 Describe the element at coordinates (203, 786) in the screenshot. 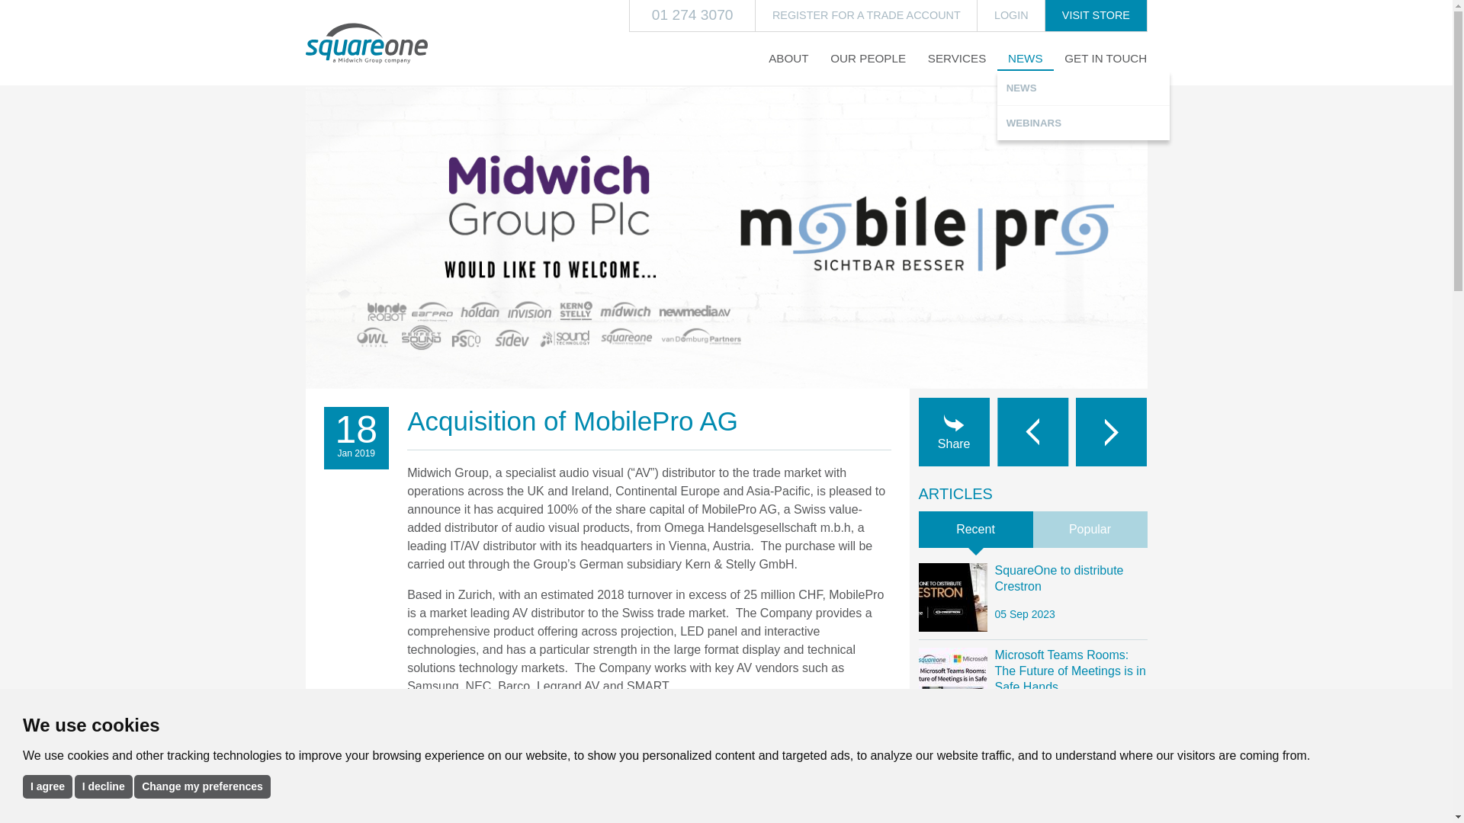

I see `Change my preferences` at that location.